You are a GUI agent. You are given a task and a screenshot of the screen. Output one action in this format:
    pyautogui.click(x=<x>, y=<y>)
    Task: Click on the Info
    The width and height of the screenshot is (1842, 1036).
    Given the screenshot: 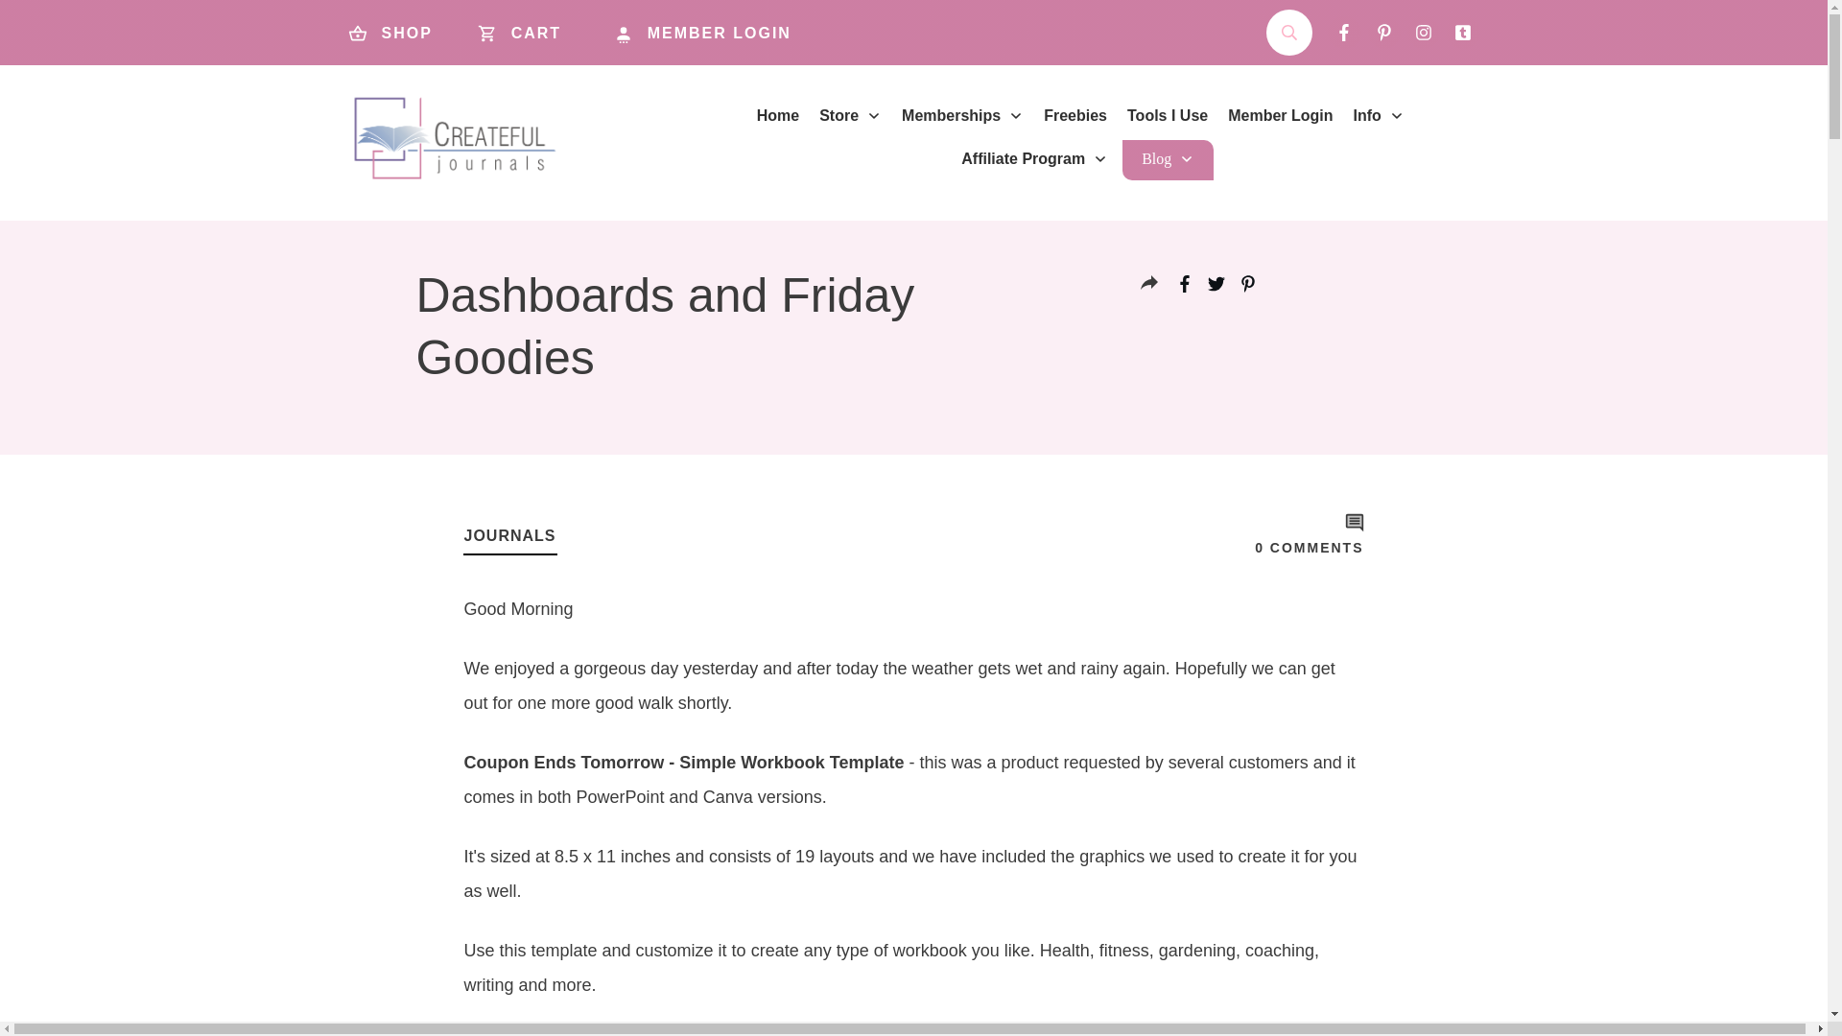 What is the action you would take?
    pyautogui.click(x=1379, y=115)
    